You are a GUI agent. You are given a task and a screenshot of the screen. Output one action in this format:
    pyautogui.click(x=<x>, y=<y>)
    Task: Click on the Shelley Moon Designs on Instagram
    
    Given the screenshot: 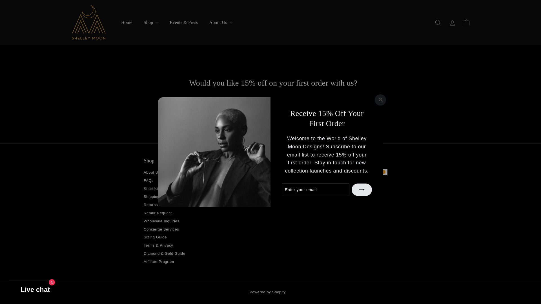 What is the action you would take?
    pyautogui.click(x=211, y=196)
    